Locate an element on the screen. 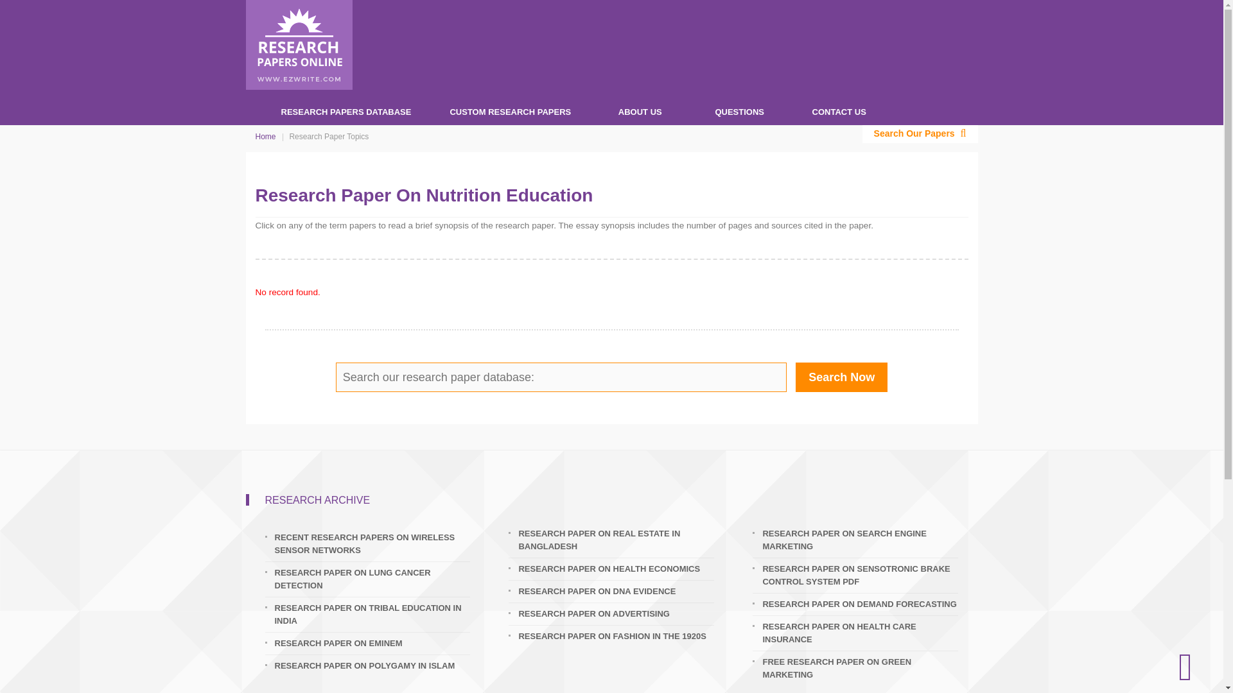 This screenshot has width=1233, height=693. About Research Papers Online is located at coordinates (640, 108).